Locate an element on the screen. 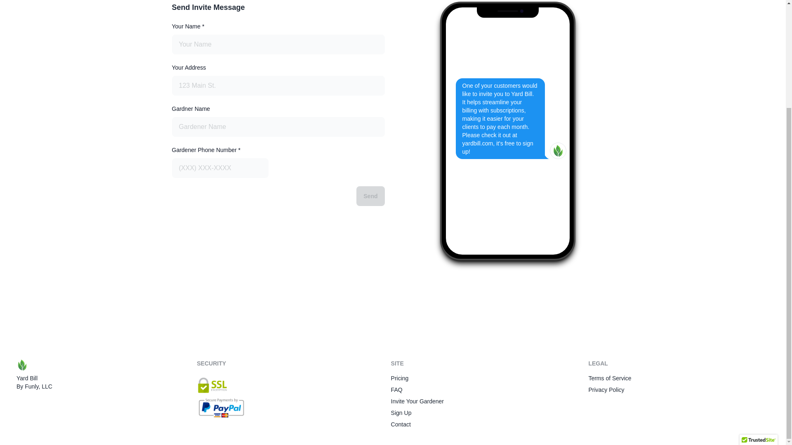  FAQ is located at coordinates (397, 390).